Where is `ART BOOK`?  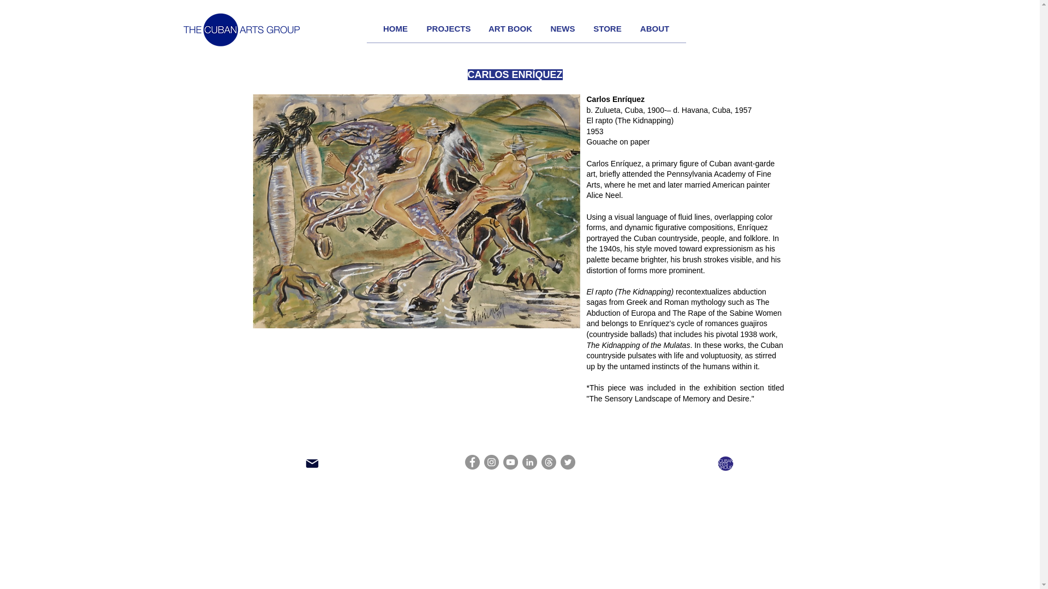
ART BOOK is located at coordinates (510, 28).